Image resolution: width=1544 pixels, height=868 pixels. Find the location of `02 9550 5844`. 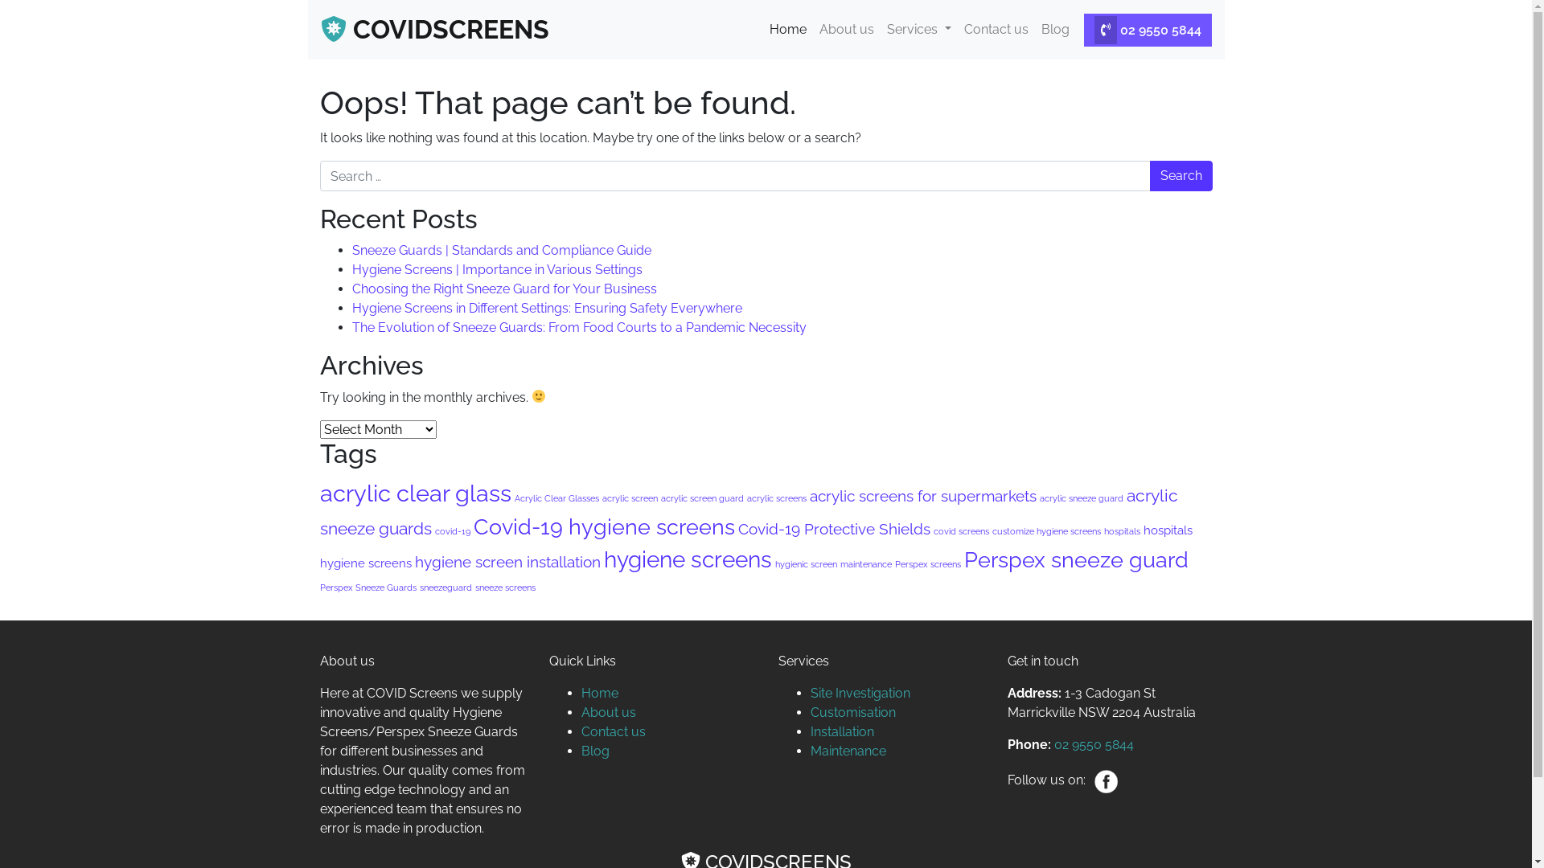

02 9550 5844 is located at coordinates (1148, 29).